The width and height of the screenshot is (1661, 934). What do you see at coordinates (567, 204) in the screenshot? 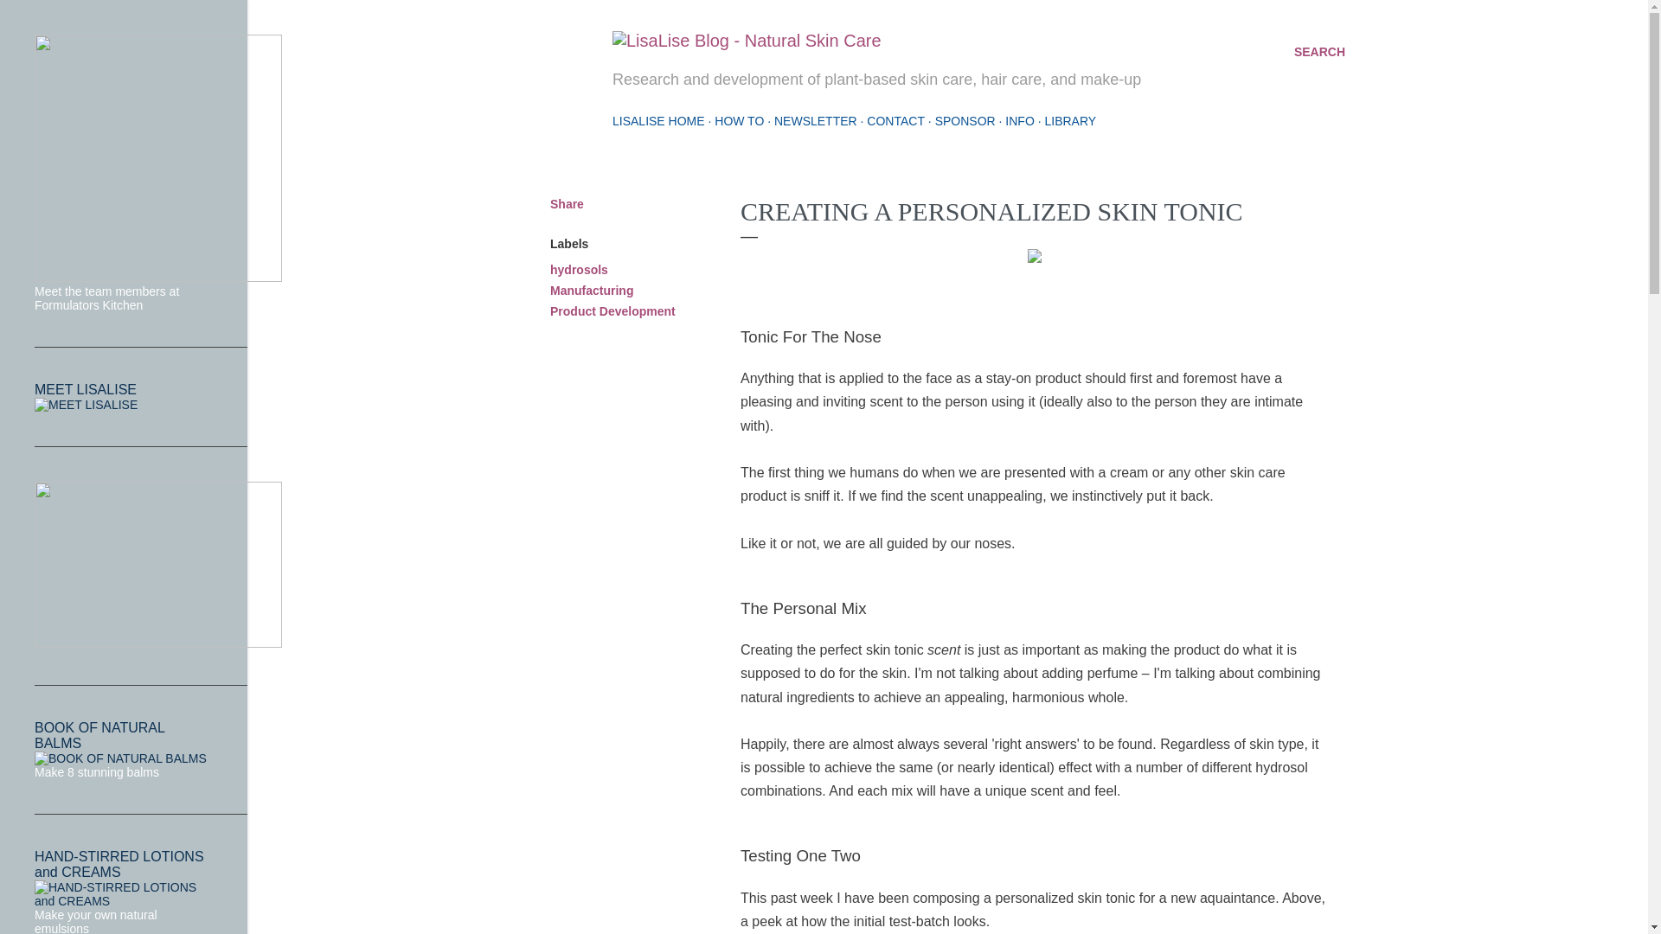
I see `Share` at bounding box center [567, 204].